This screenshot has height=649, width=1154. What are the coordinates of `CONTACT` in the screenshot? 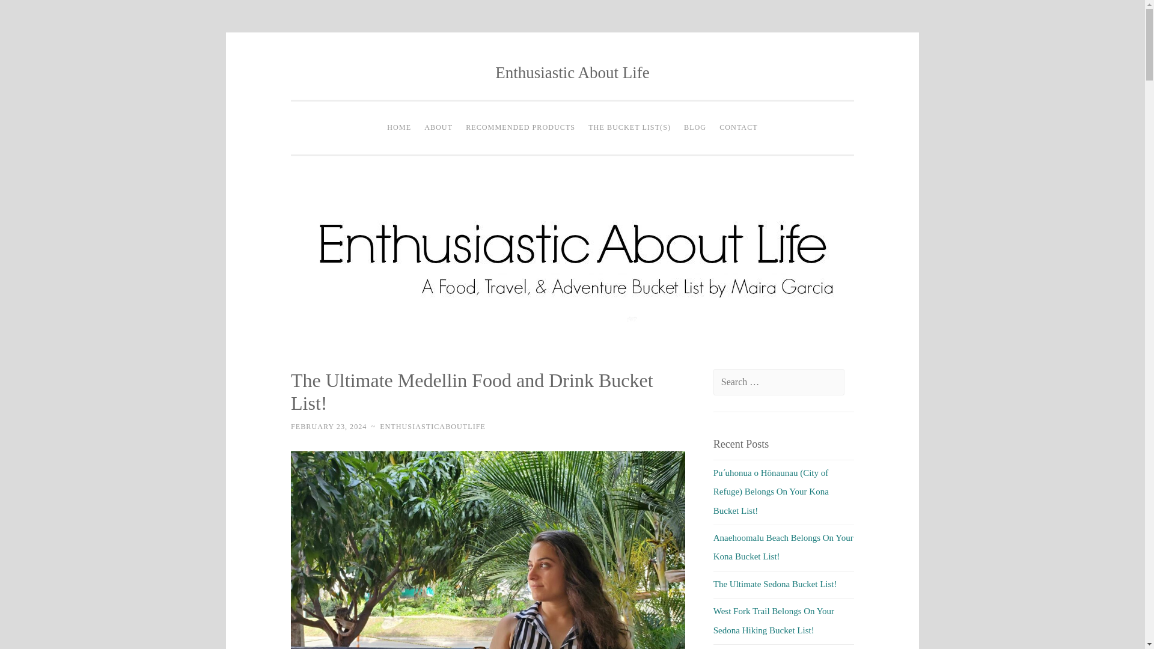 It's located at (738, 128).